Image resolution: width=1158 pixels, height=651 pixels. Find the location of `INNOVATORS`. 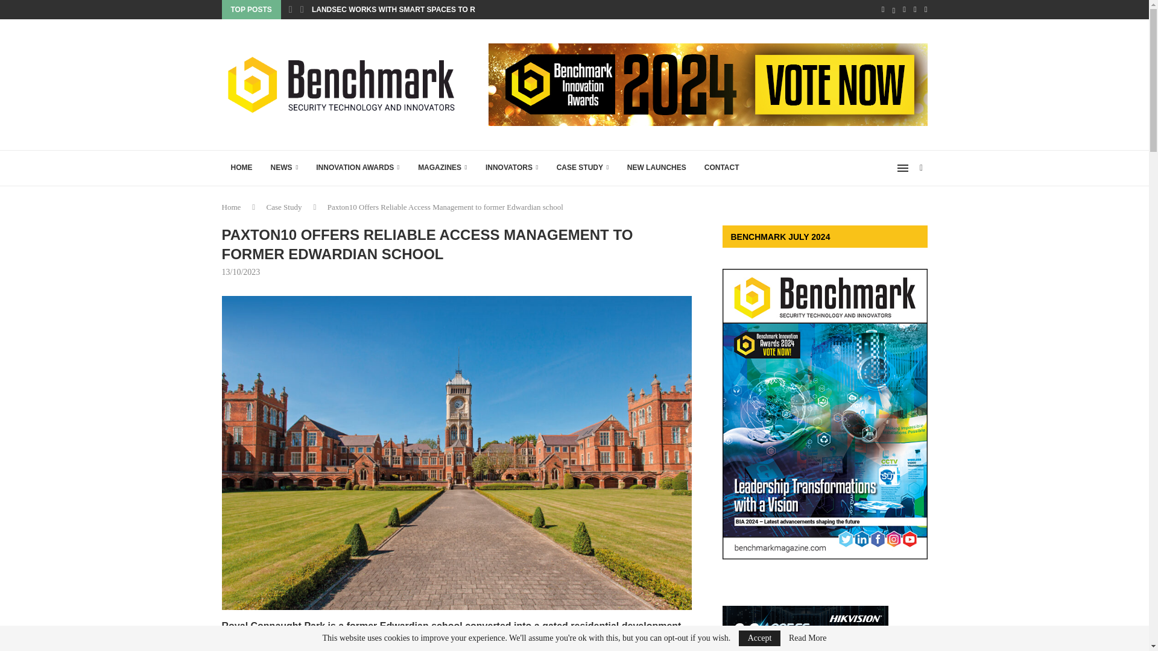

INNOVATORS is located at coordinates (511, 168).